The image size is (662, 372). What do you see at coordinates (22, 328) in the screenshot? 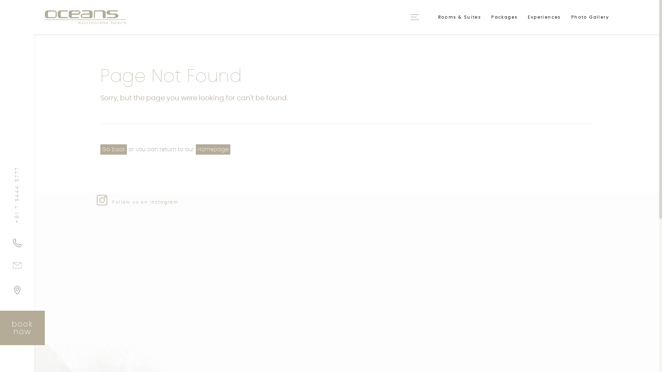
I see `book now` at bounding box center [22, 328].